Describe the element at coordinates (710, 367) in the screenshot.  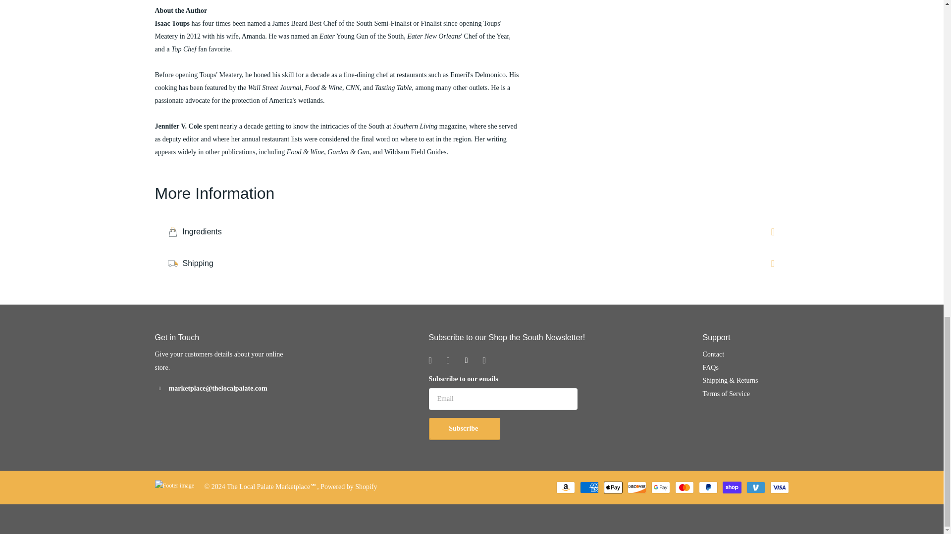
I see `FAQs` at that location.